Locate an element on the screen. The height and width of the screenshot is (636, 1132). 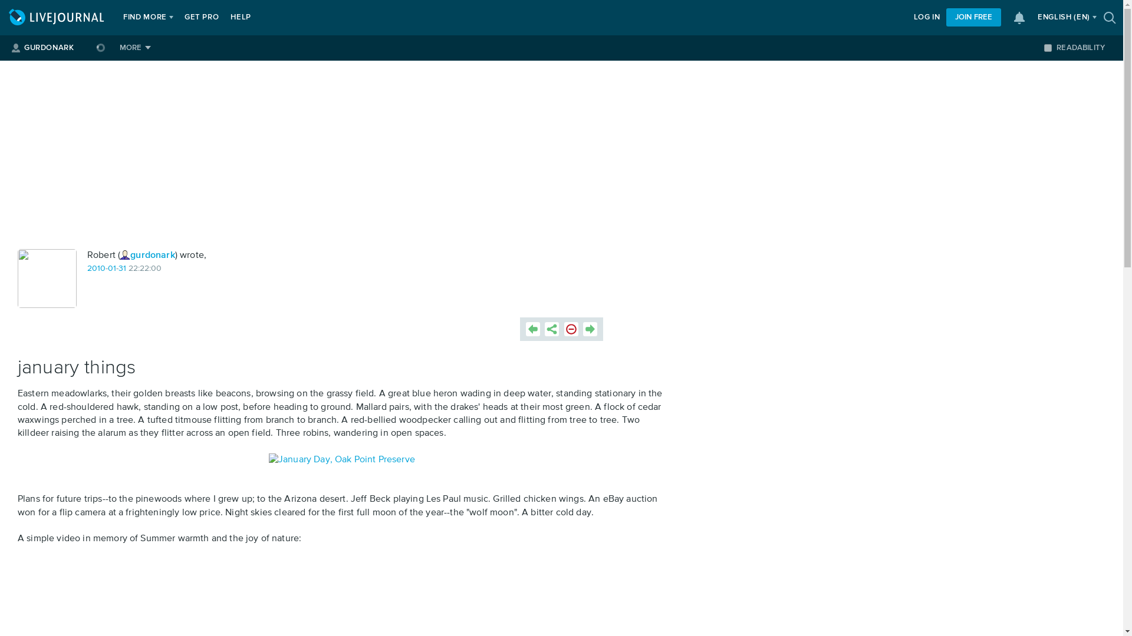
FIND MORE is located at coordinates (145, 18).